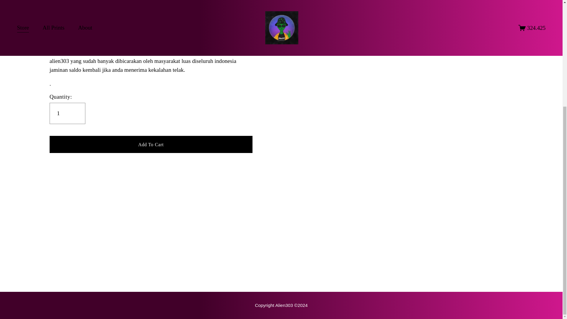 This screenshot has height=319, width=567. Describe the element at coordinates (151, 144) in the screenshot. I see `Add To Cart` at that location.